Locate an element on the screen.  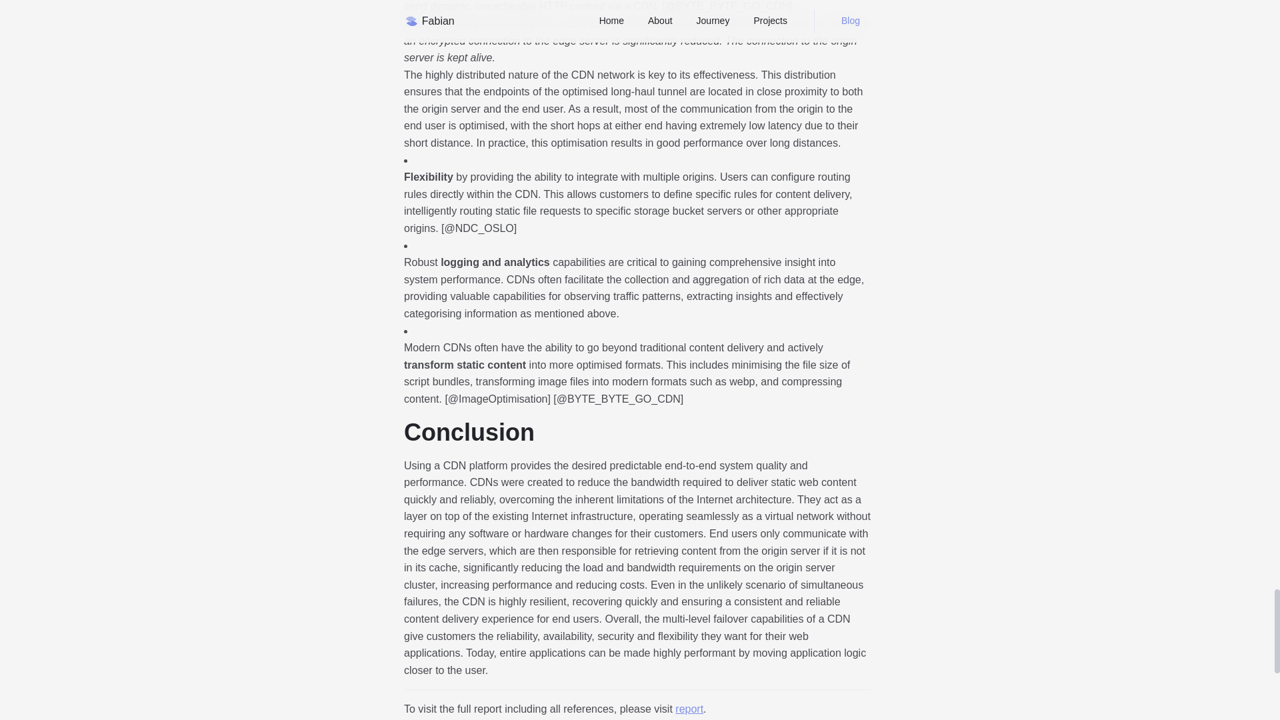
report is located at coordinates (689, 709).